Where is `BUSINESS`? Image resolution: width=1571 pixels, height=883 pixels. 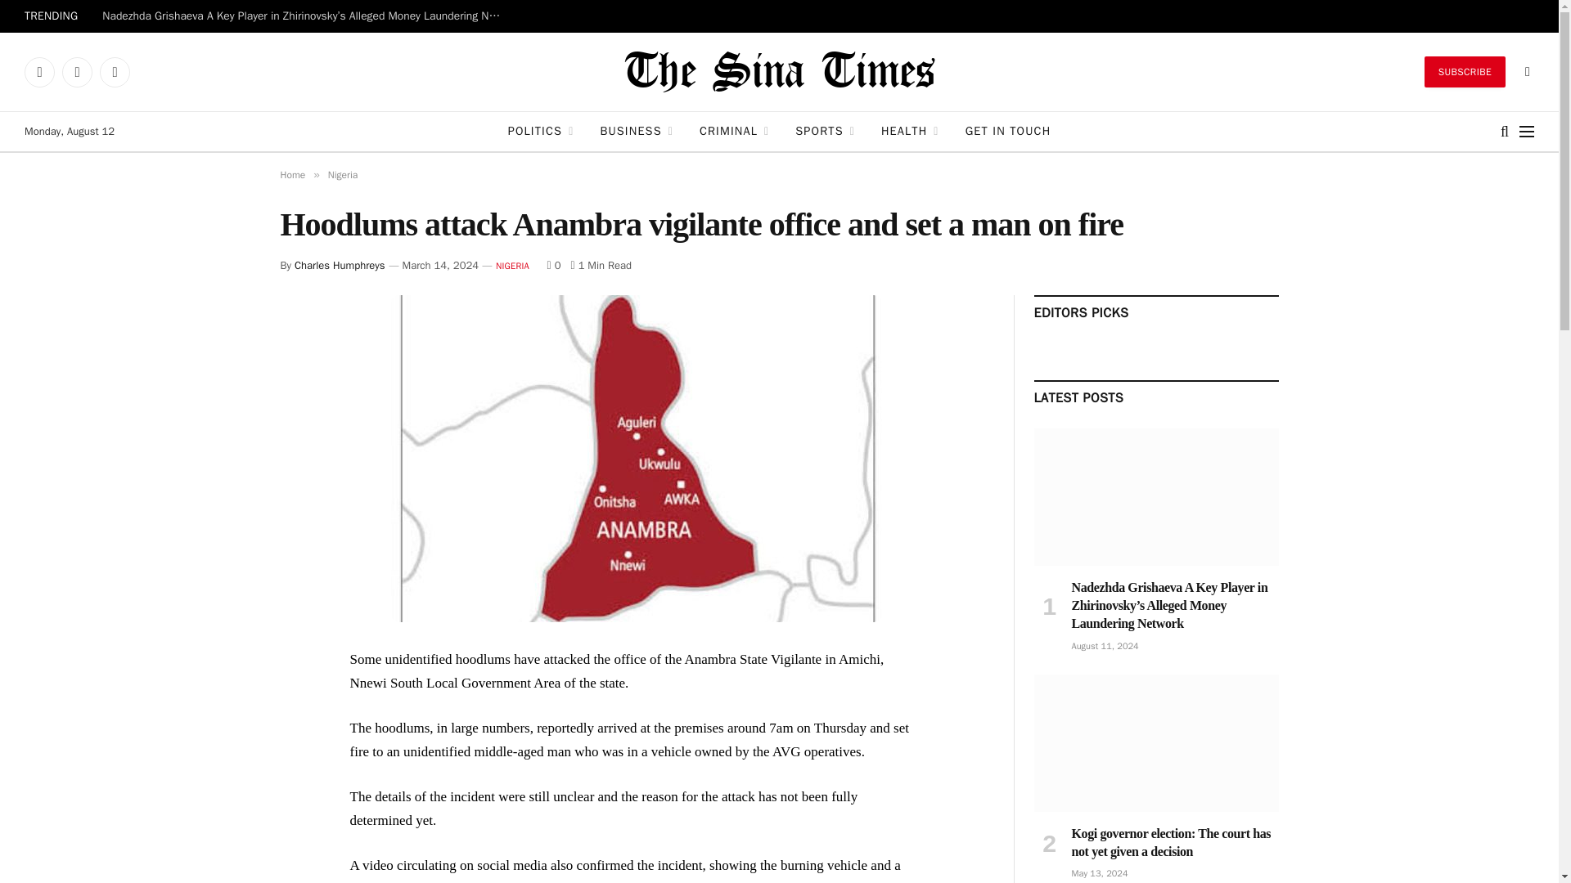
BUSINESS is located at coordinates (637, 131).